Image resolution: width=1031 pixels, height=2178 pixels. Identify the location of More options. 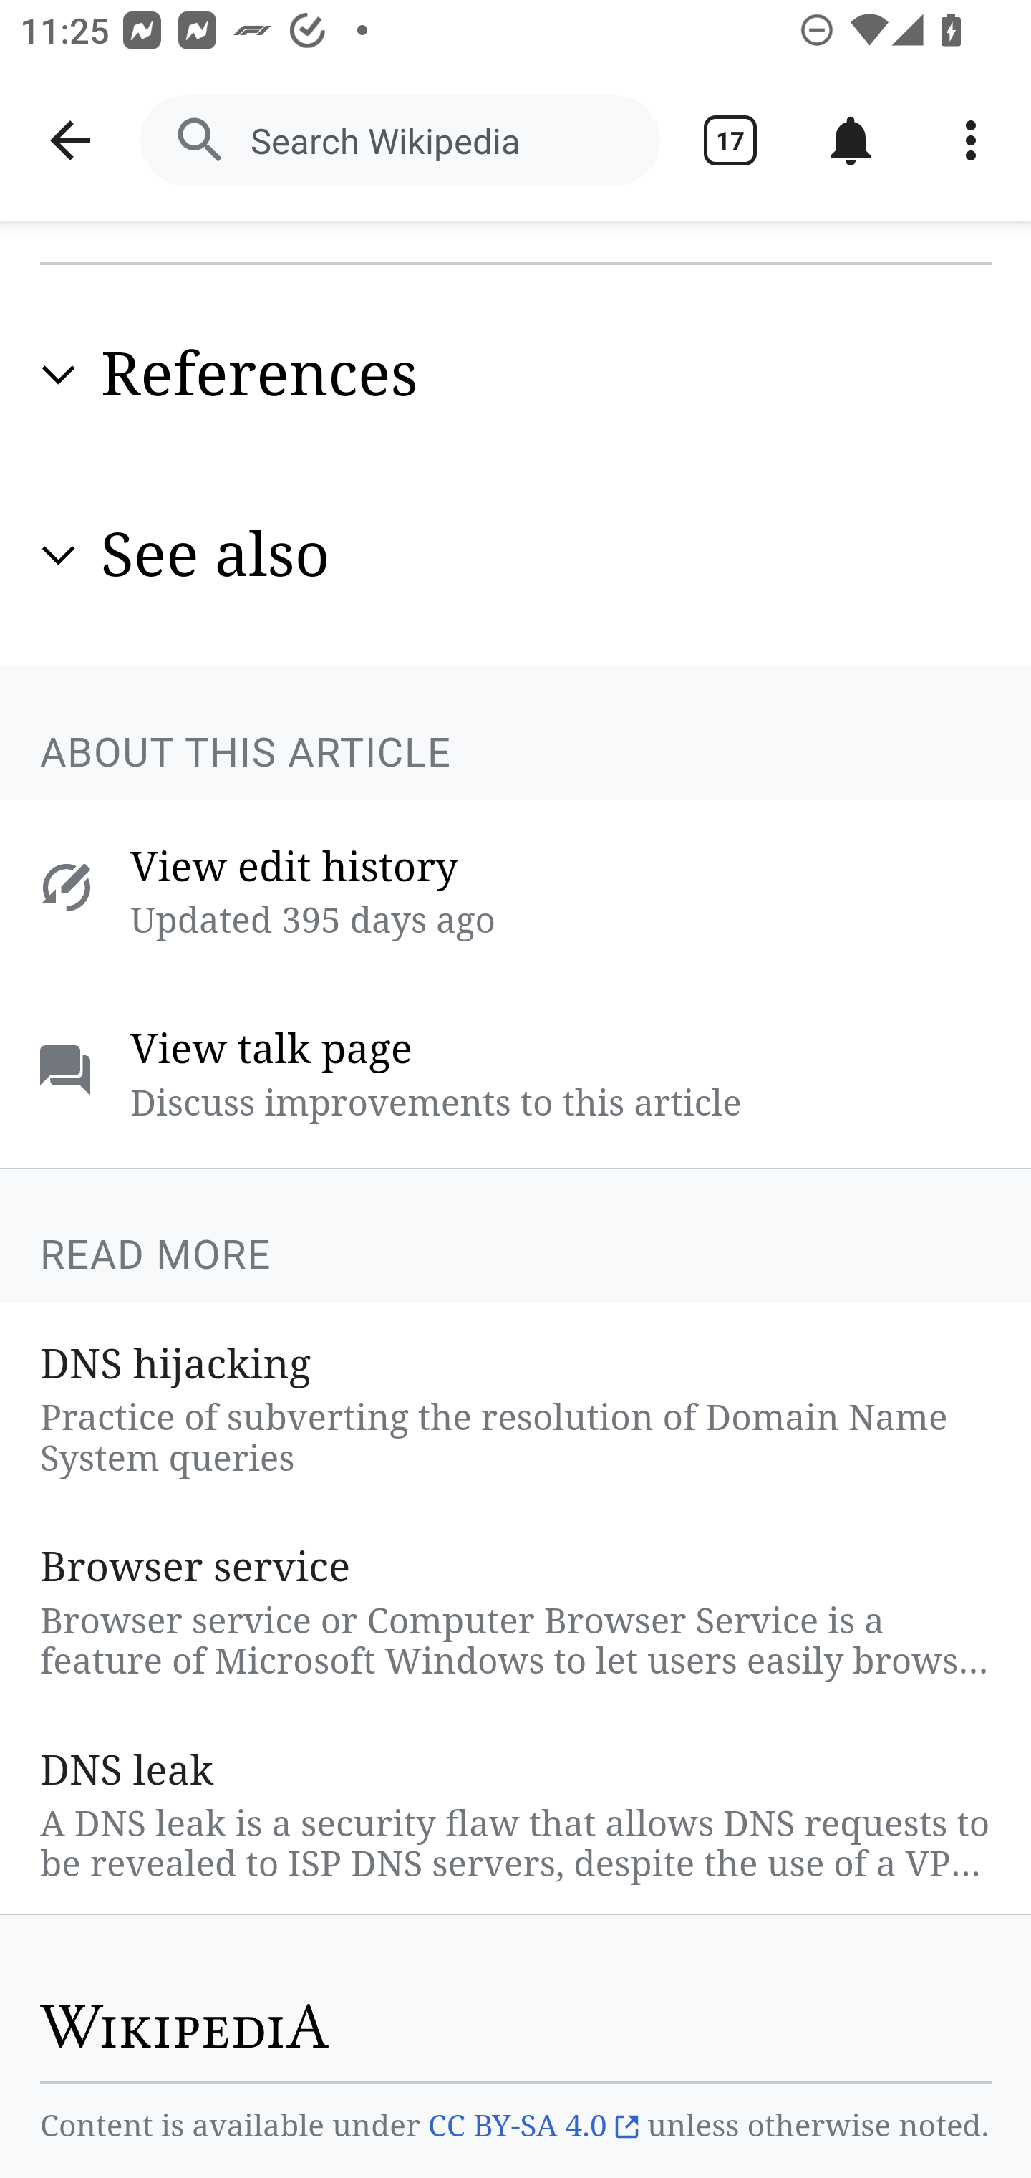
(971, 140).